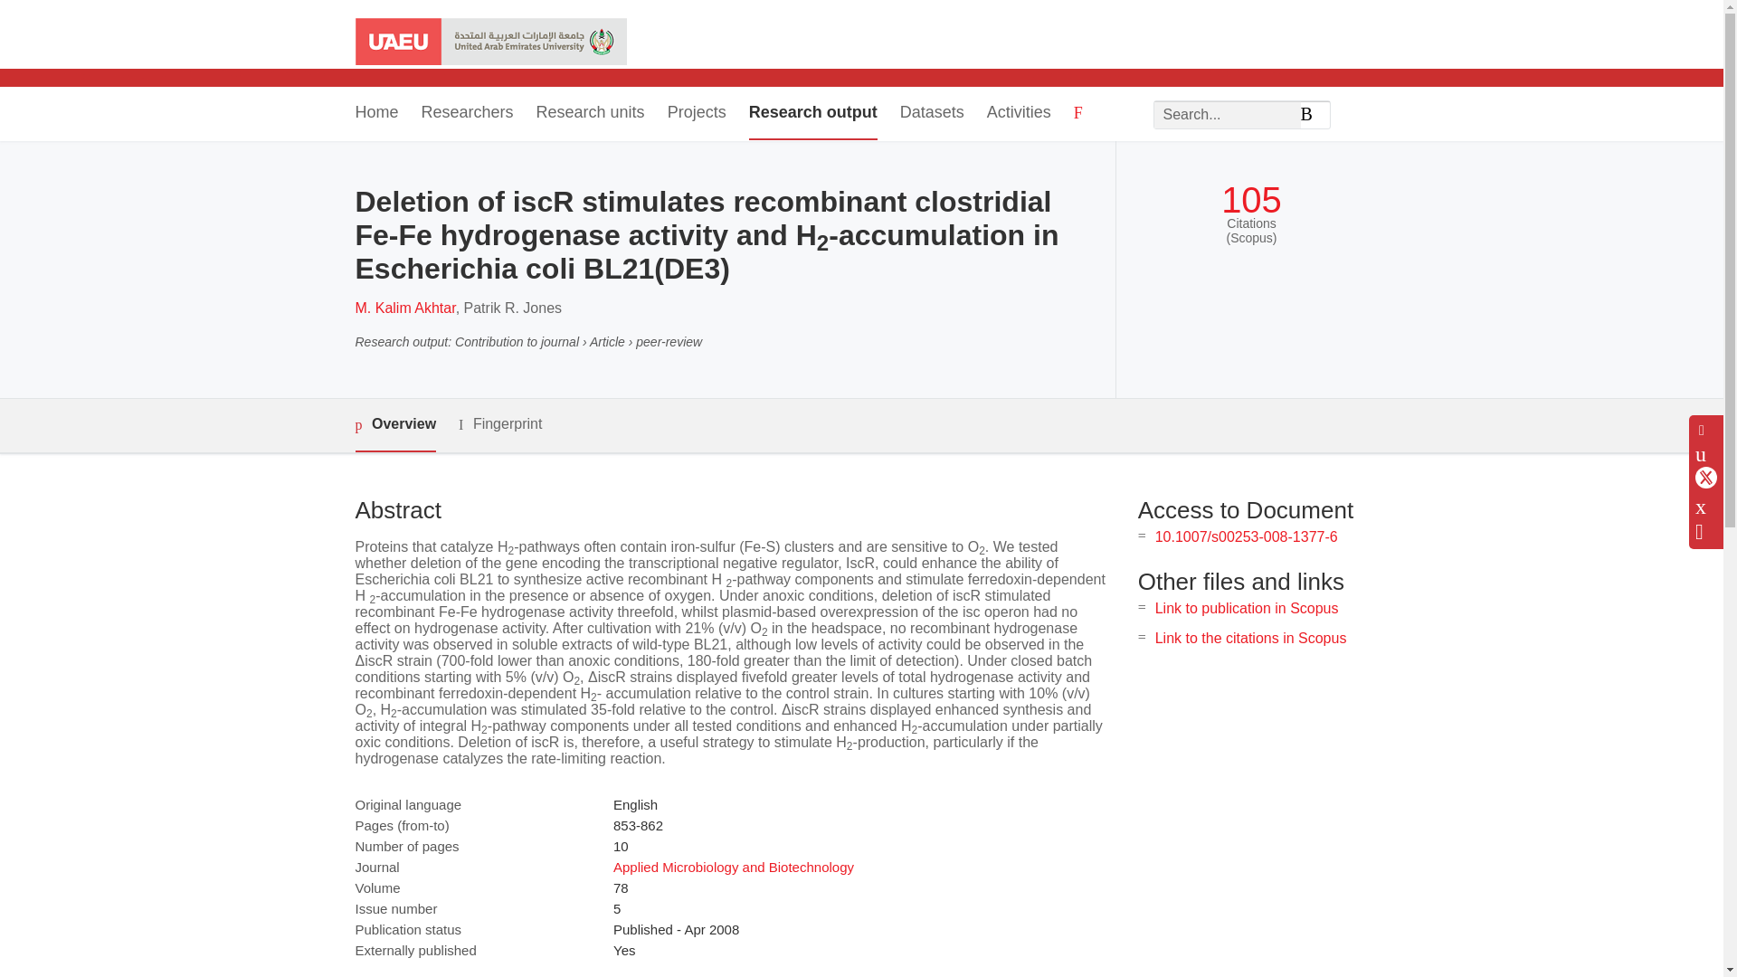 The image size is (1737, 977). Describe the element at coordinates (812, 114) in the screenshot. I see `Research output` at that location.